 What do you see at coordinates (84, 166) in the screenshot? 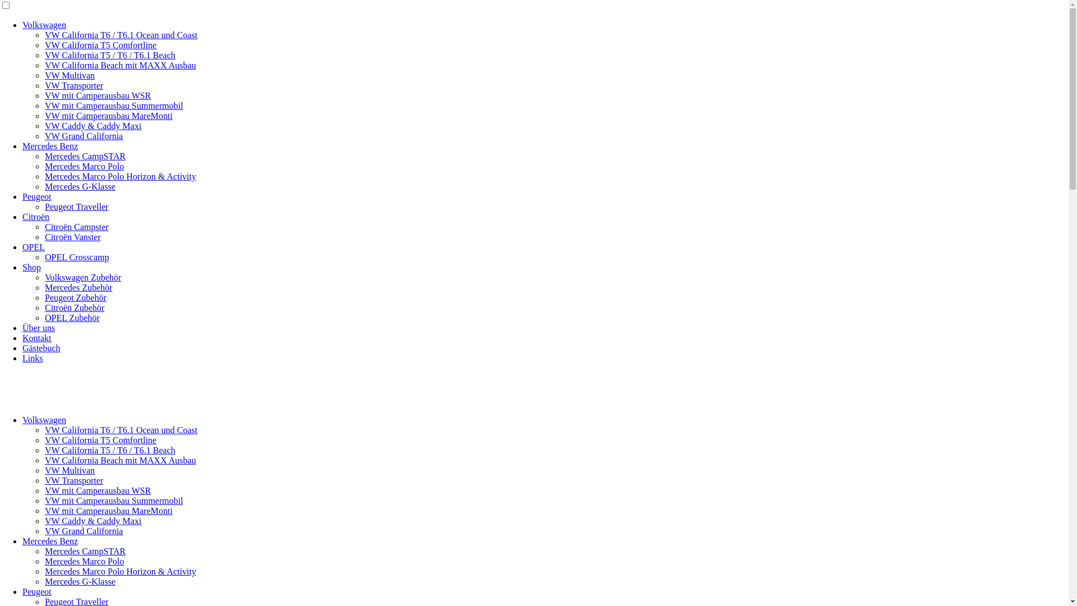
I see `Mercedes Marco Polo` at bounding box center [84, 166].